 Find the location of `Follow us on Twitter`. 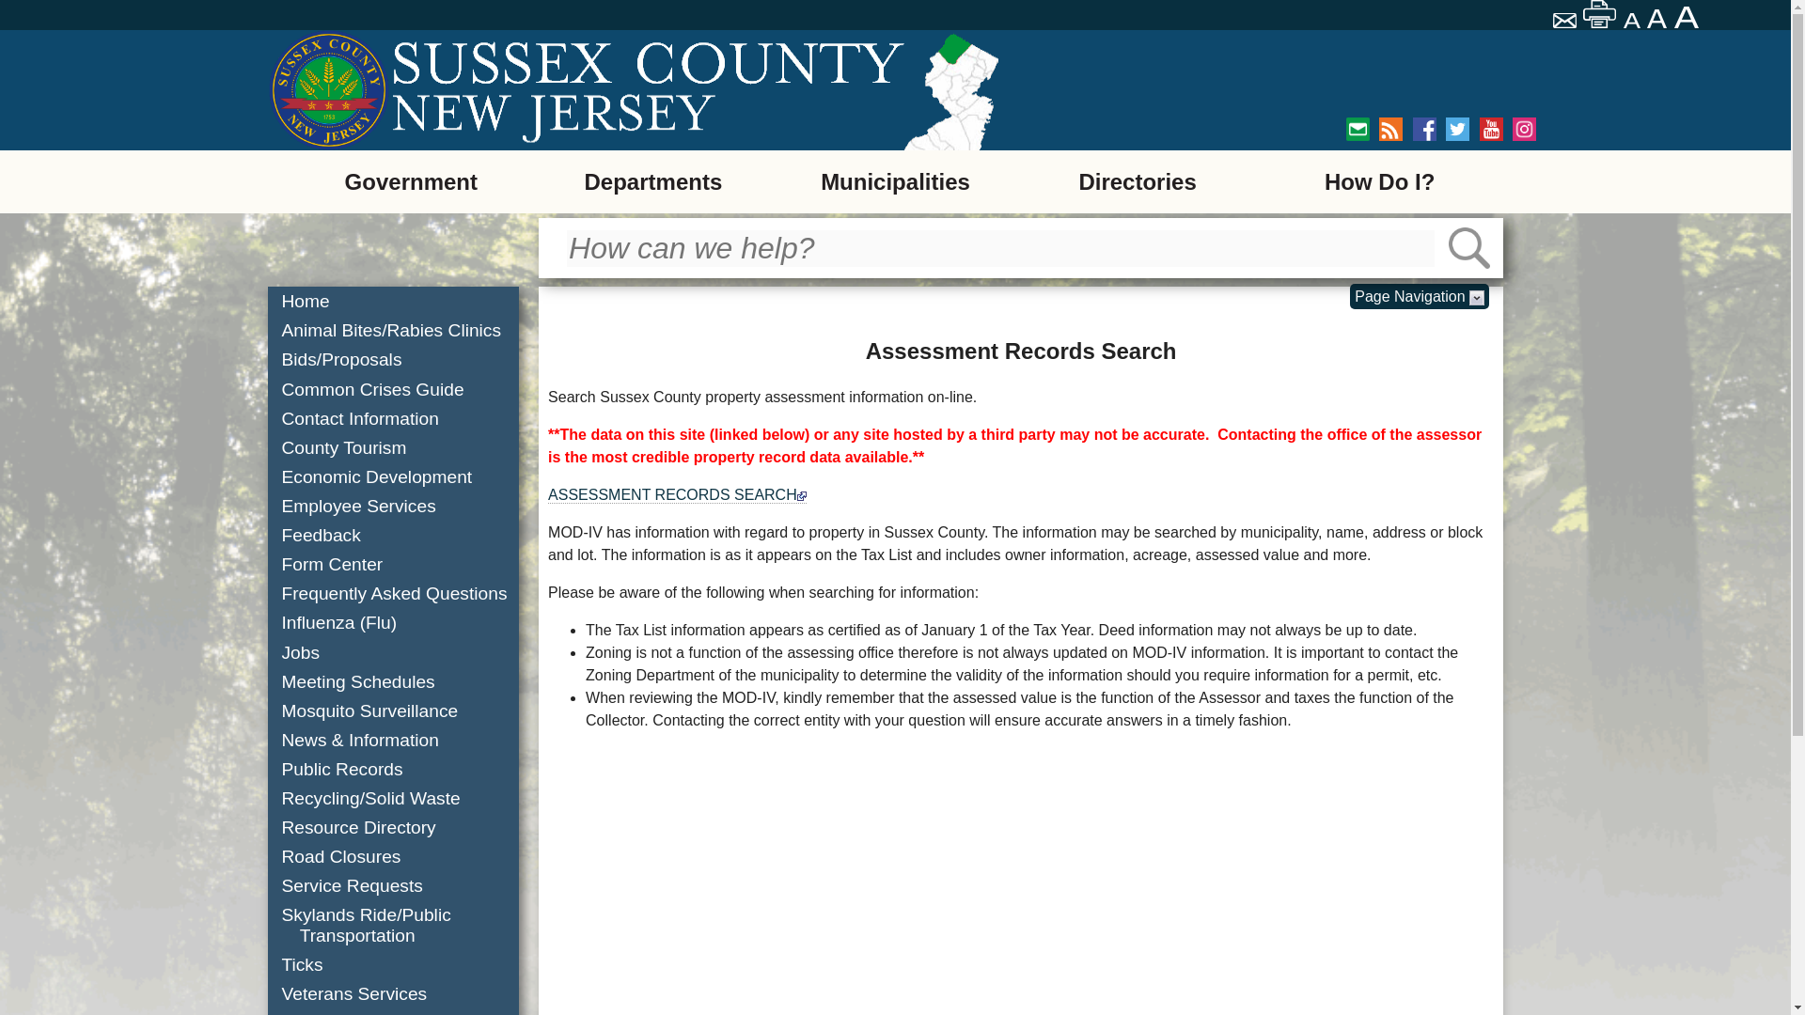

Follow us on Twitter is located at coordinates (1457, 130).